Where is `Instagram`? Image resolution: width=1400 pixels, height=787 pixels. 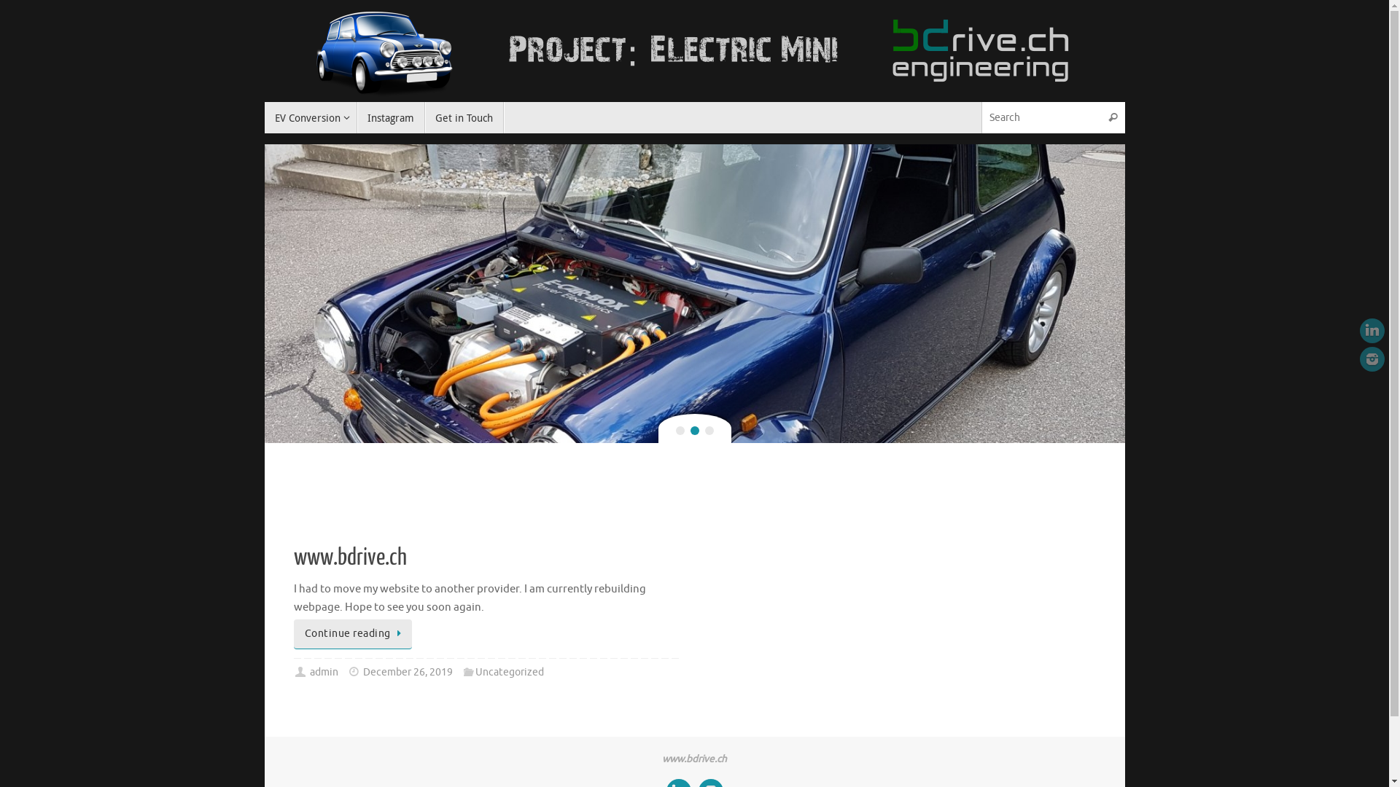 Instagram is located at coordinates (1372, 359).